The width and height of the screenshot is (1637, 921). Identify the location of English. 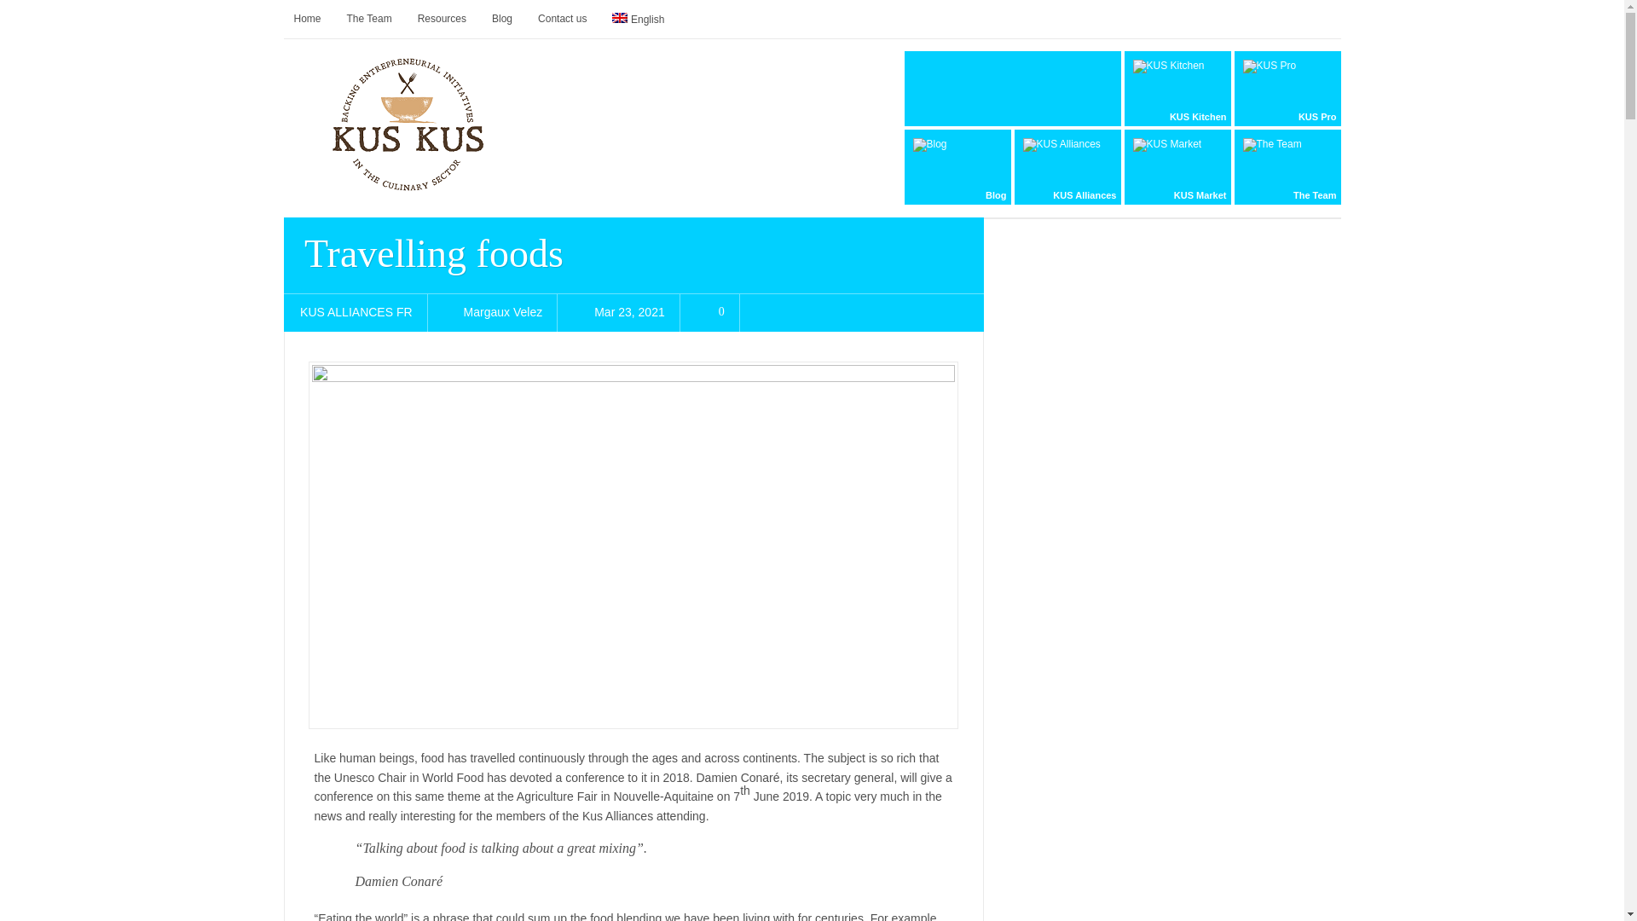
(638, 19).